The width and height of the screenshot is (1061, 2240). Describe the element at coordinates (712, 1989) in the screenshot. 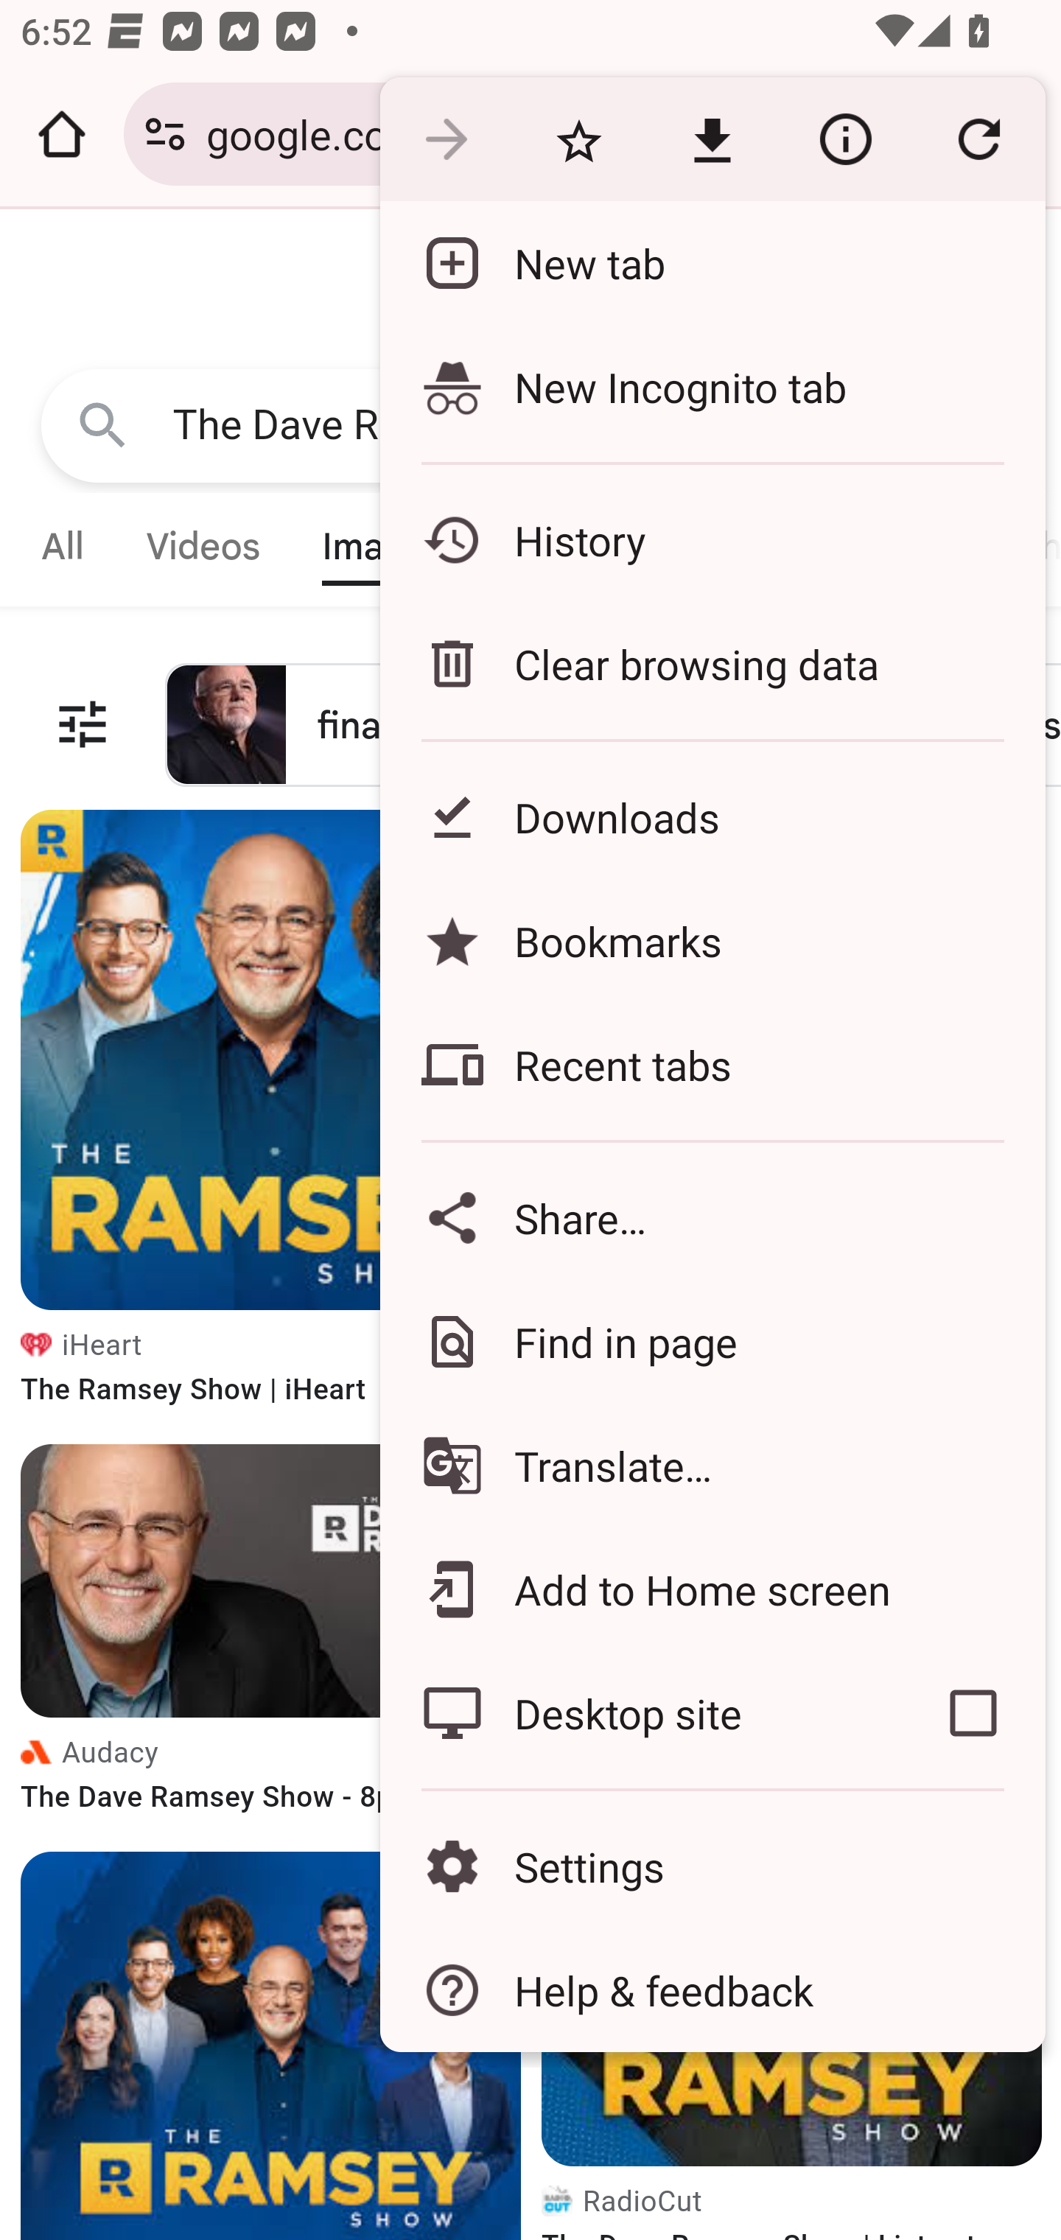

I see `Help & feedback` at that location.